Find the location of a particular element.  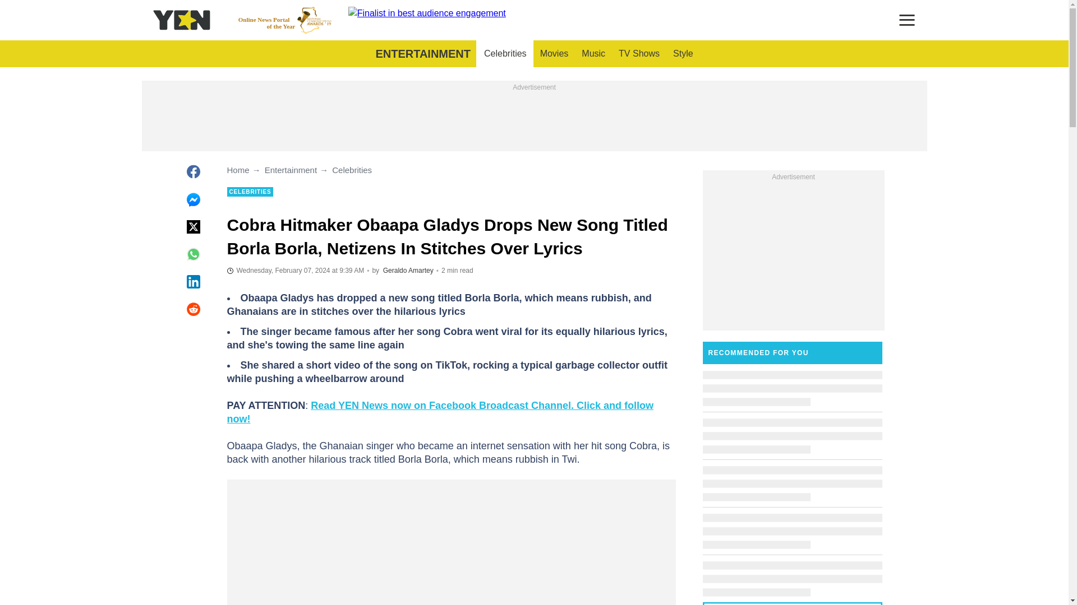

Style is located at coordinates (683, 54).